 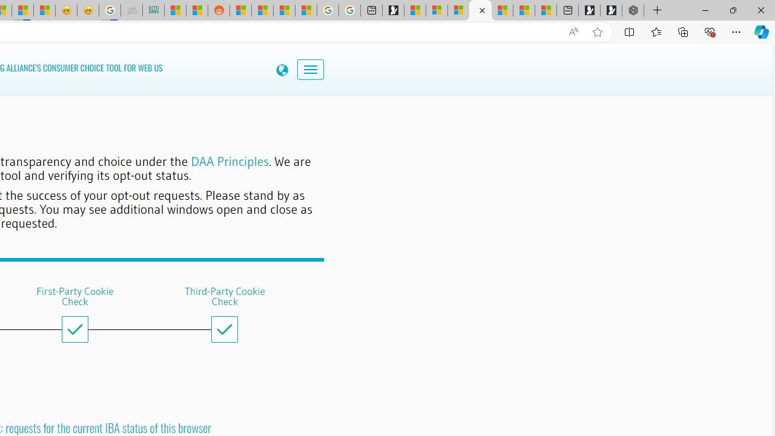 I want to click on Toggle navigation, so click(x=311, y=69).